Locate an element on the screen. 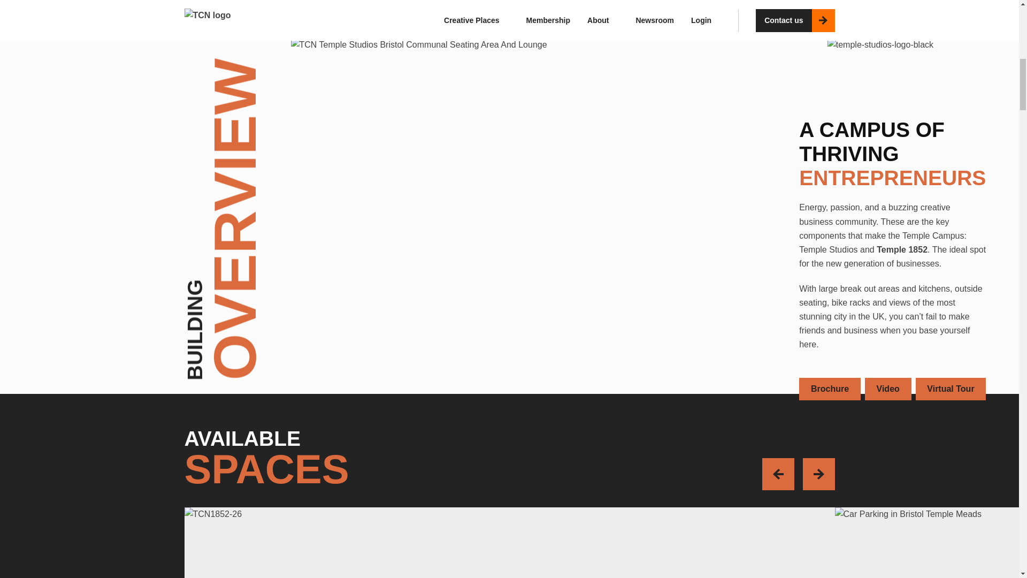 The width and height of the screenshot is (1027, 578). Overview is located at coordinates (646, 2).